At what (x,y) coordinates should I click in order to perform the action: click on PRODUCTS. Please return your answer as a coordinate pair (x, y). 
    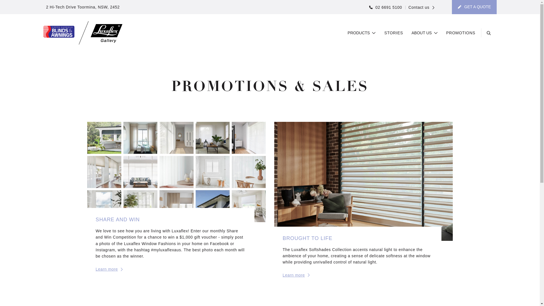
    Looking at the image, I should click on (362, 33).